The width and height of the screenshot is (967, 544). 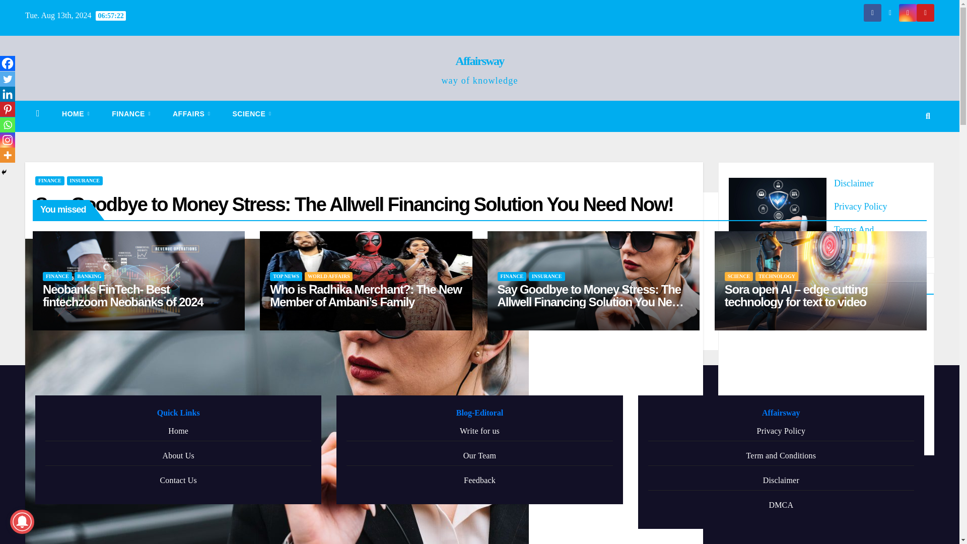 What do you see at coordinates (252, 113) in the screenshot?
I see `SCIENCE` at bounding box center [252, 113].